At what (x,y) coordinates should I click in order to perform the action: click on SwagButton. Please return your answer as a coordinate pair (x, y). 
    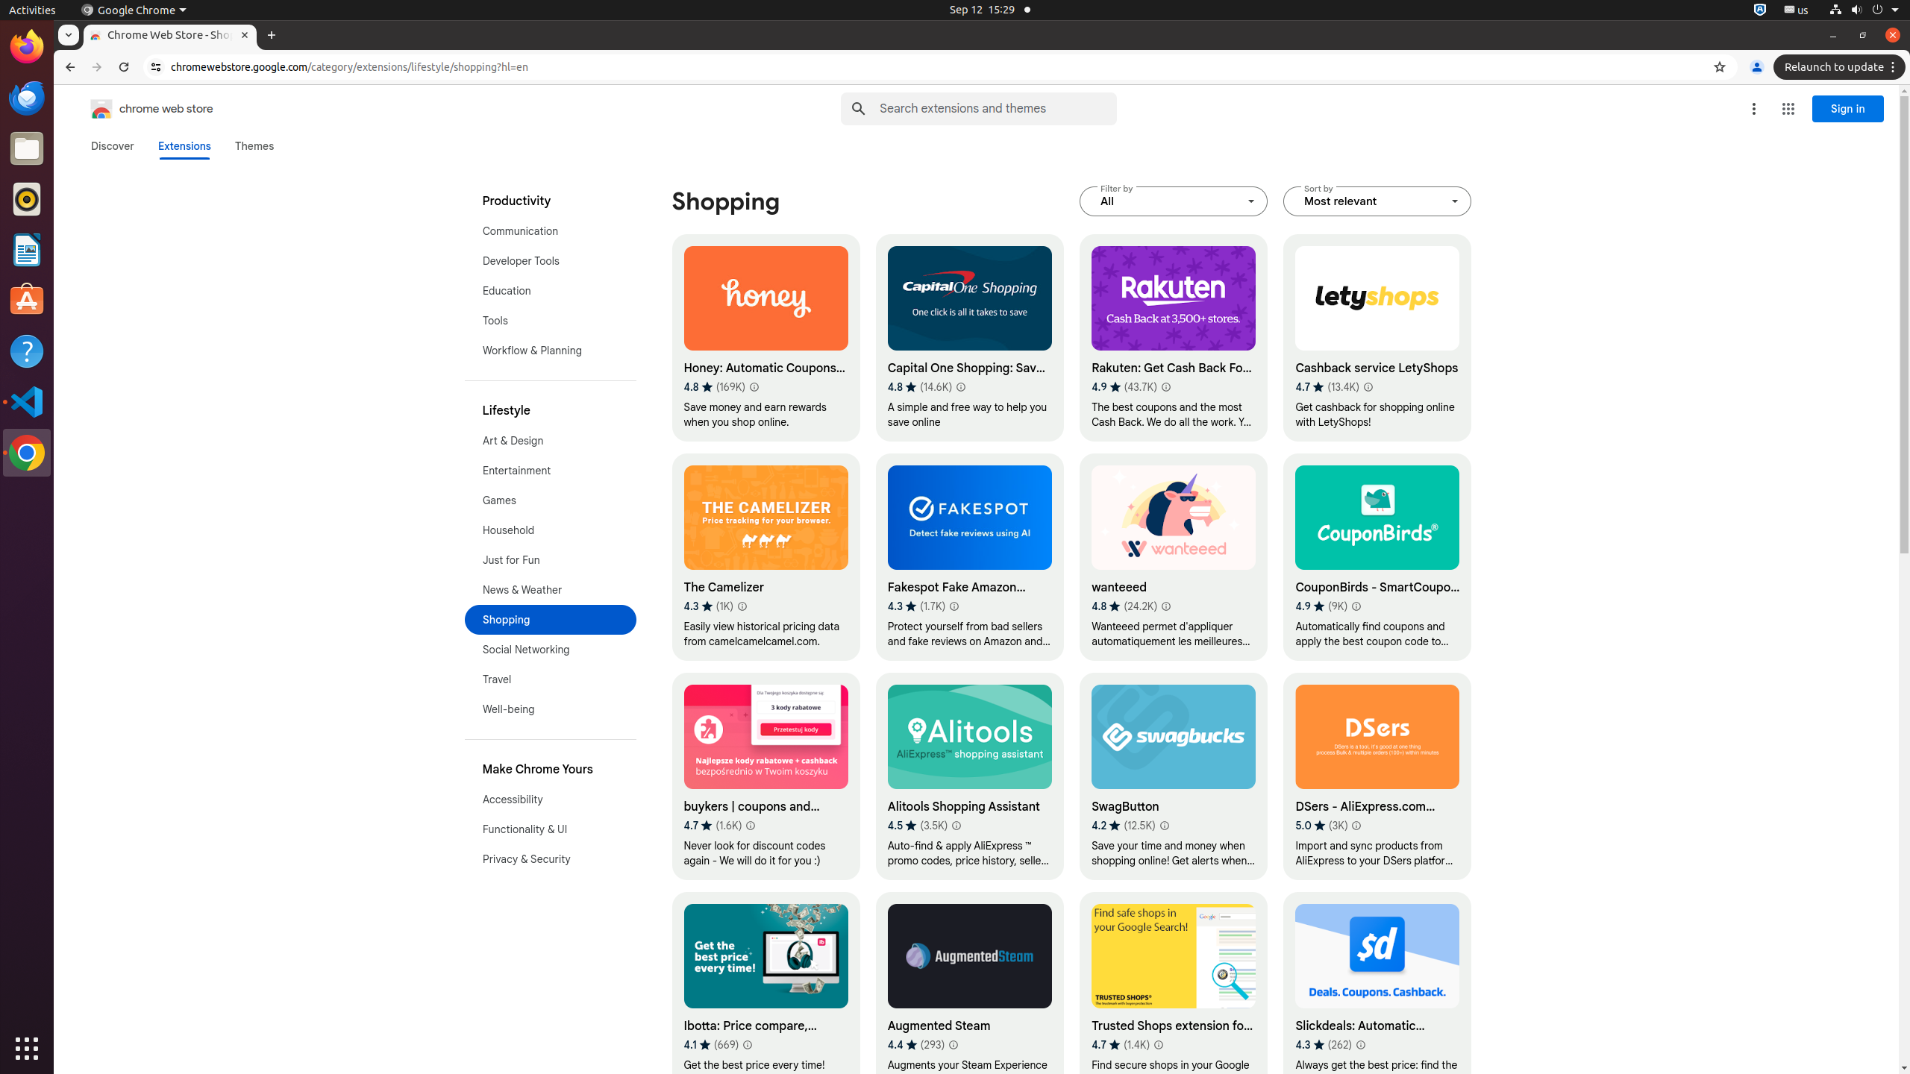
    Looking at the image, I should click on (1174, 776).